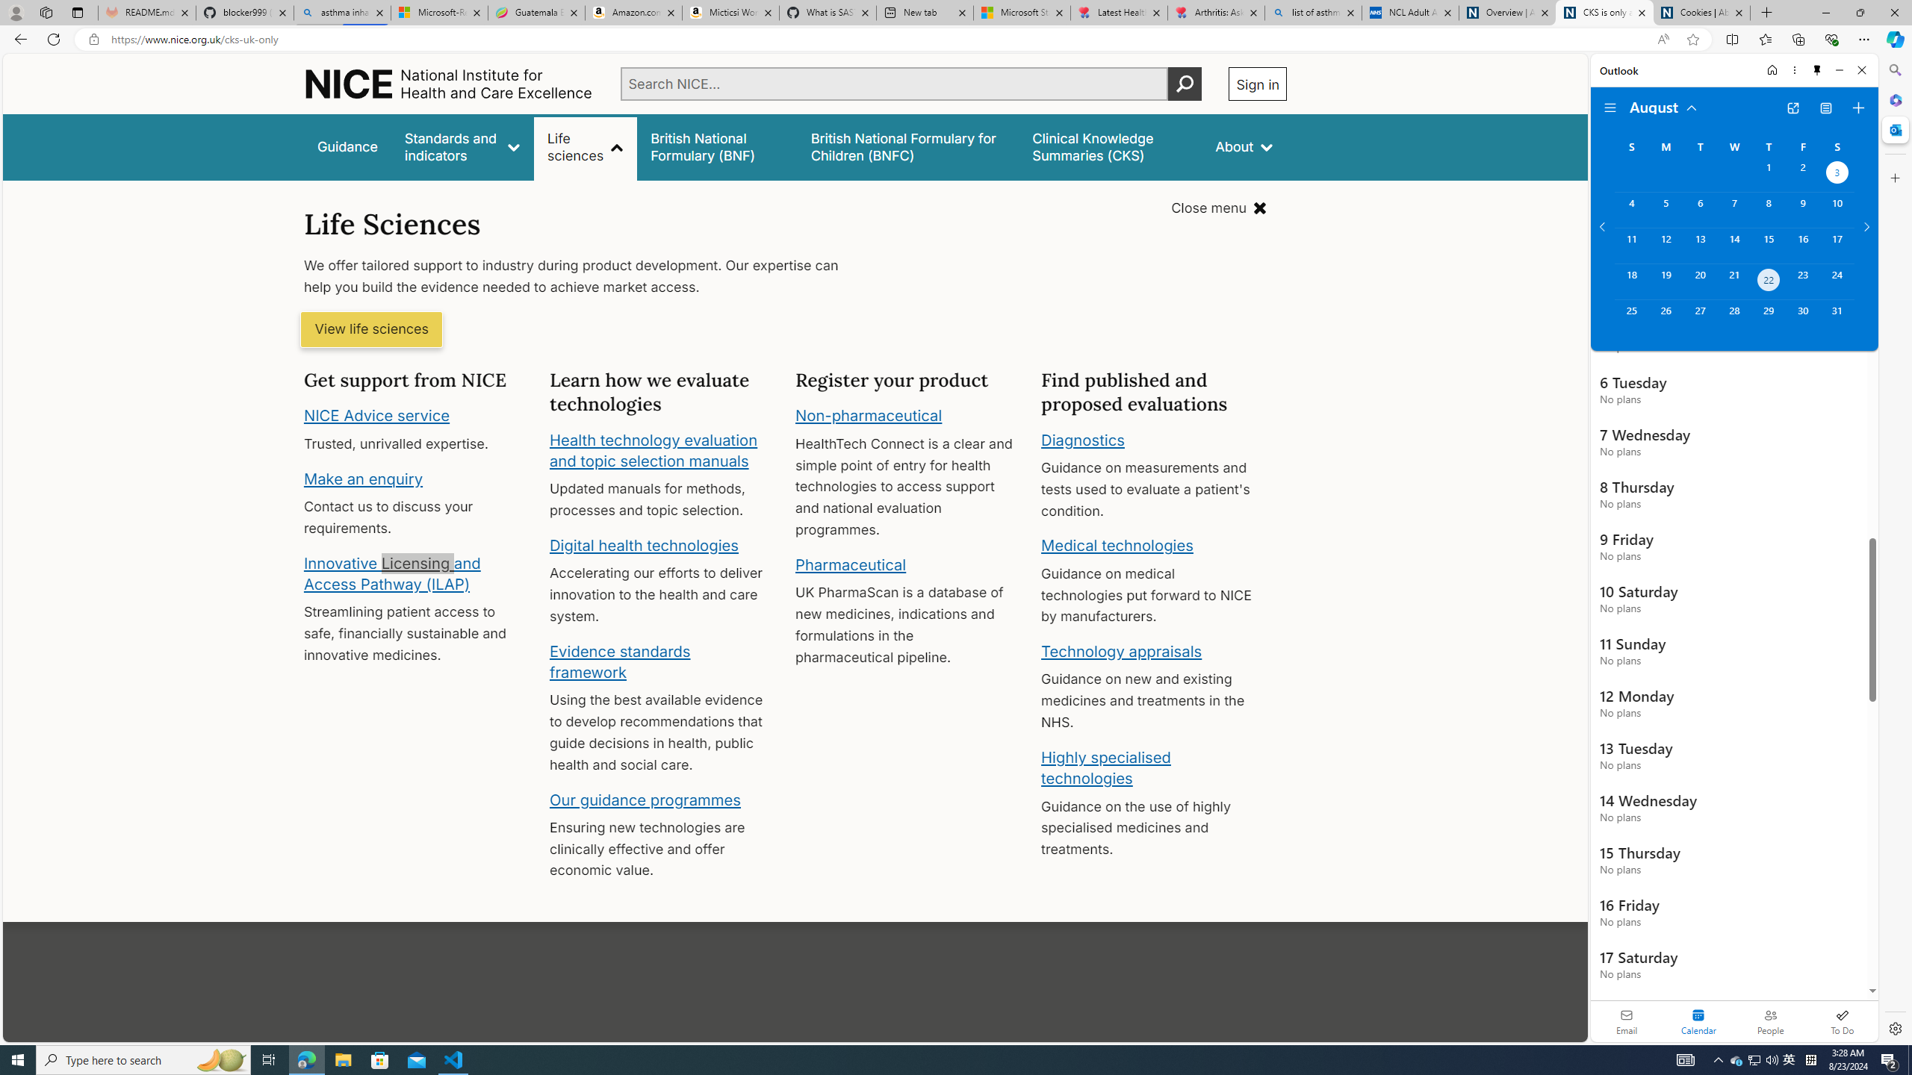 This screenshot has height=1075, width=1912. What do you see at coordinates (348, 146) in the screenshot?
I see `Guidance` at bounding box center [348, 146].